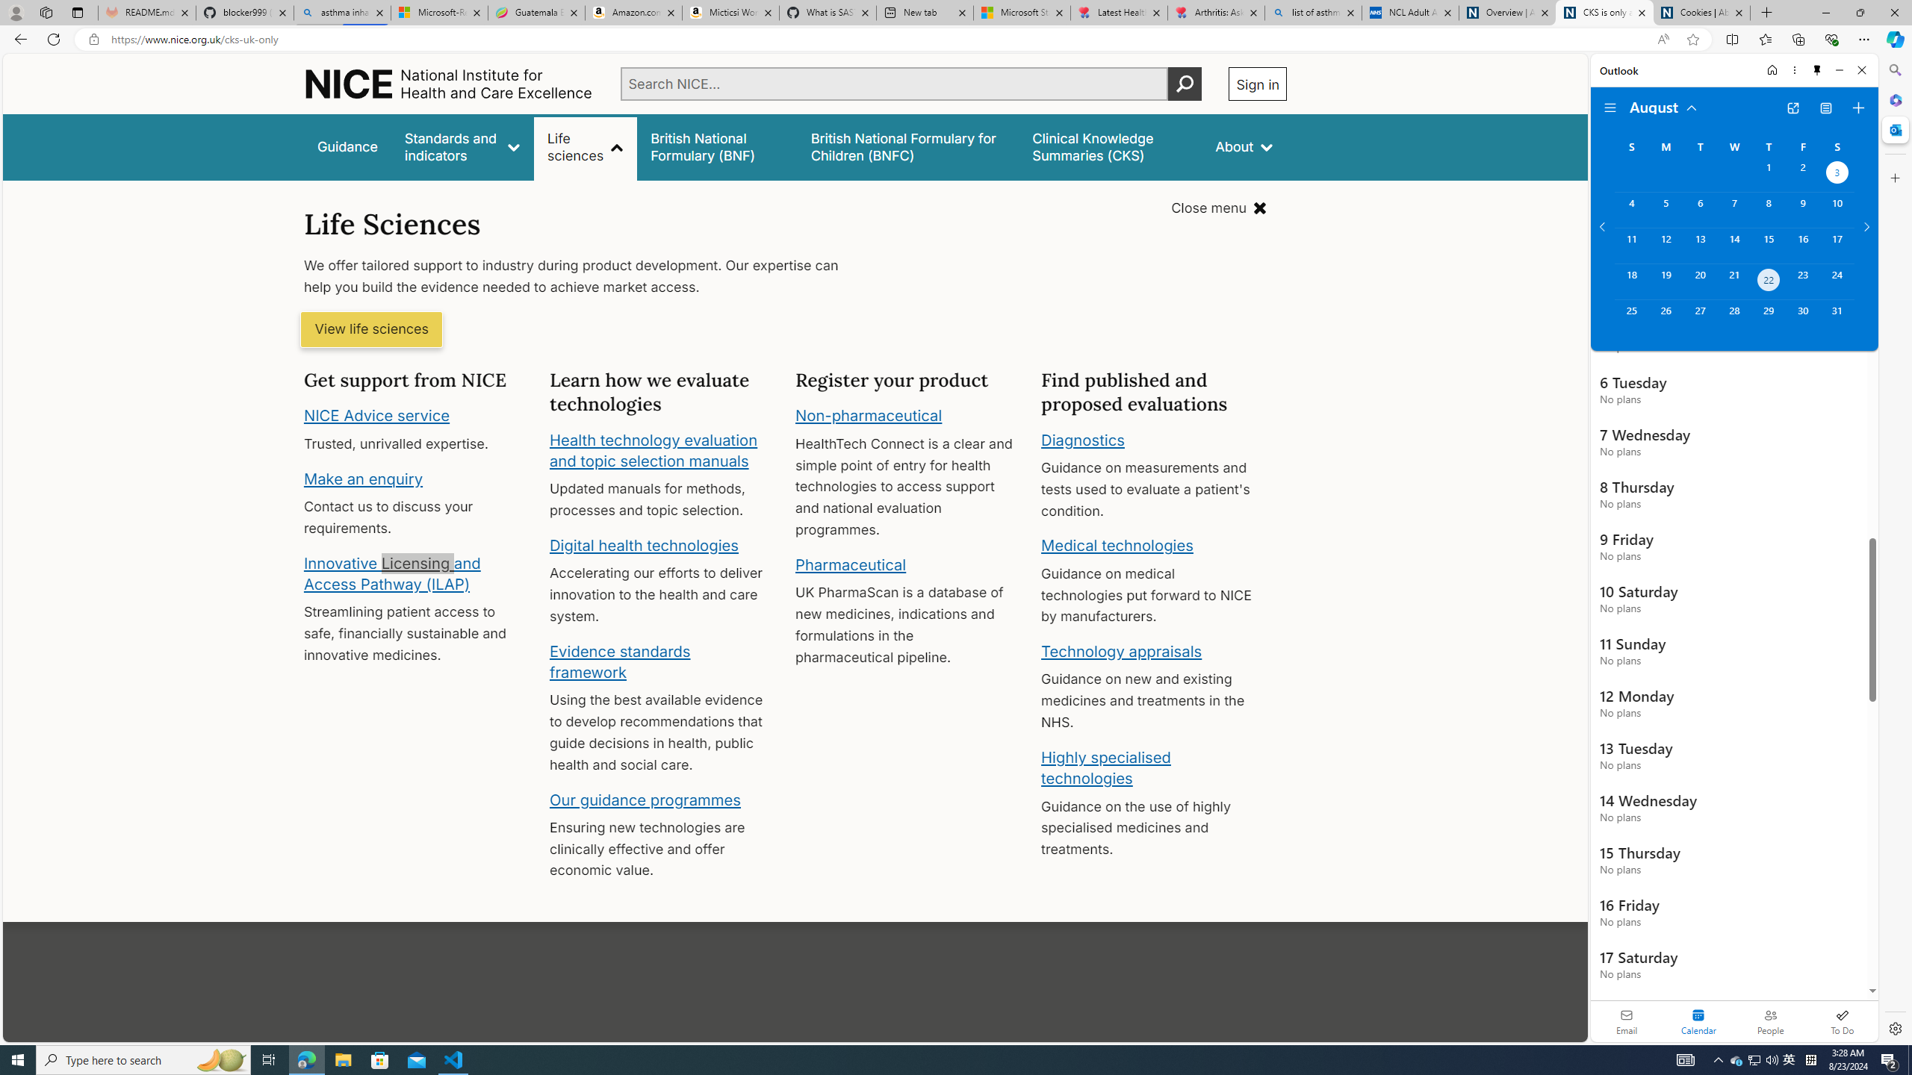 This screenshot has height=1075, width=1912. What do you see at coordinates (348, 146) in the screenshot?
I see `Guidance` at bounding box center [348, 146].